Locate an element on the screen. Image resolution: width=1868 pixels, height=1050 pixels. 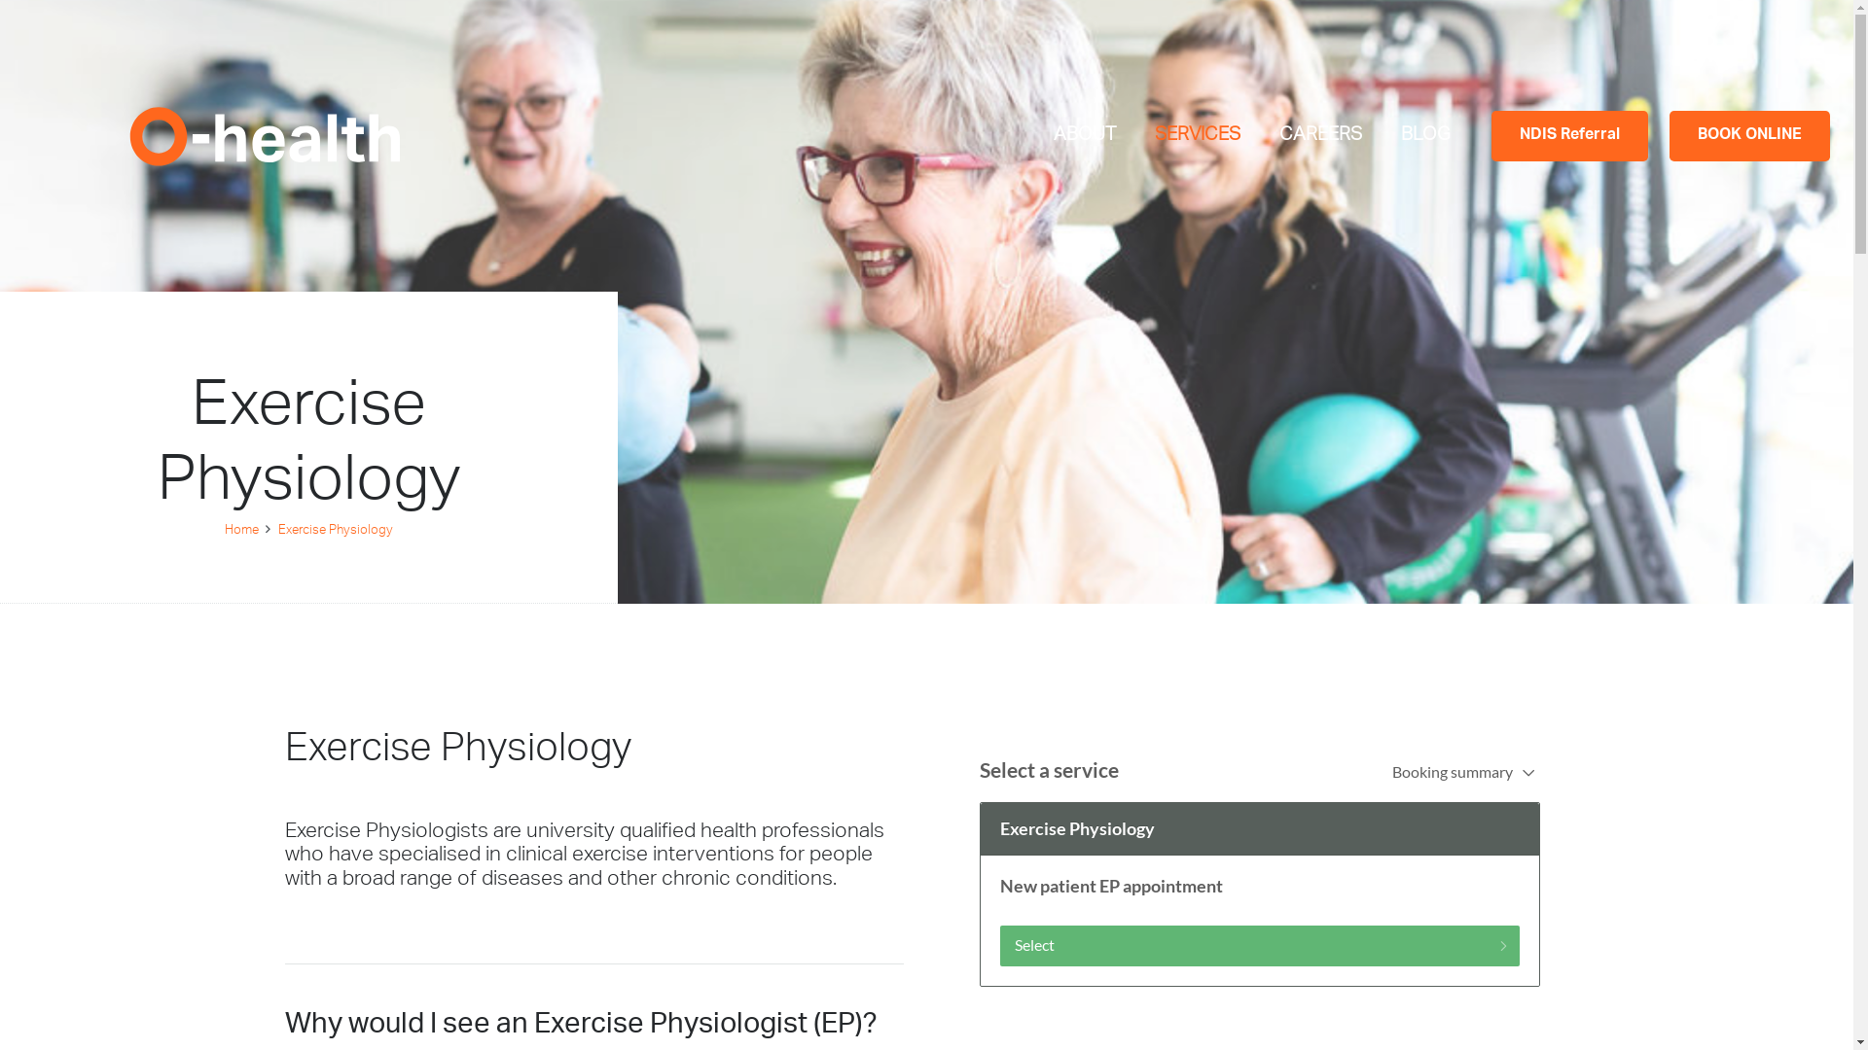
Home is located at coordinates (241, 531).